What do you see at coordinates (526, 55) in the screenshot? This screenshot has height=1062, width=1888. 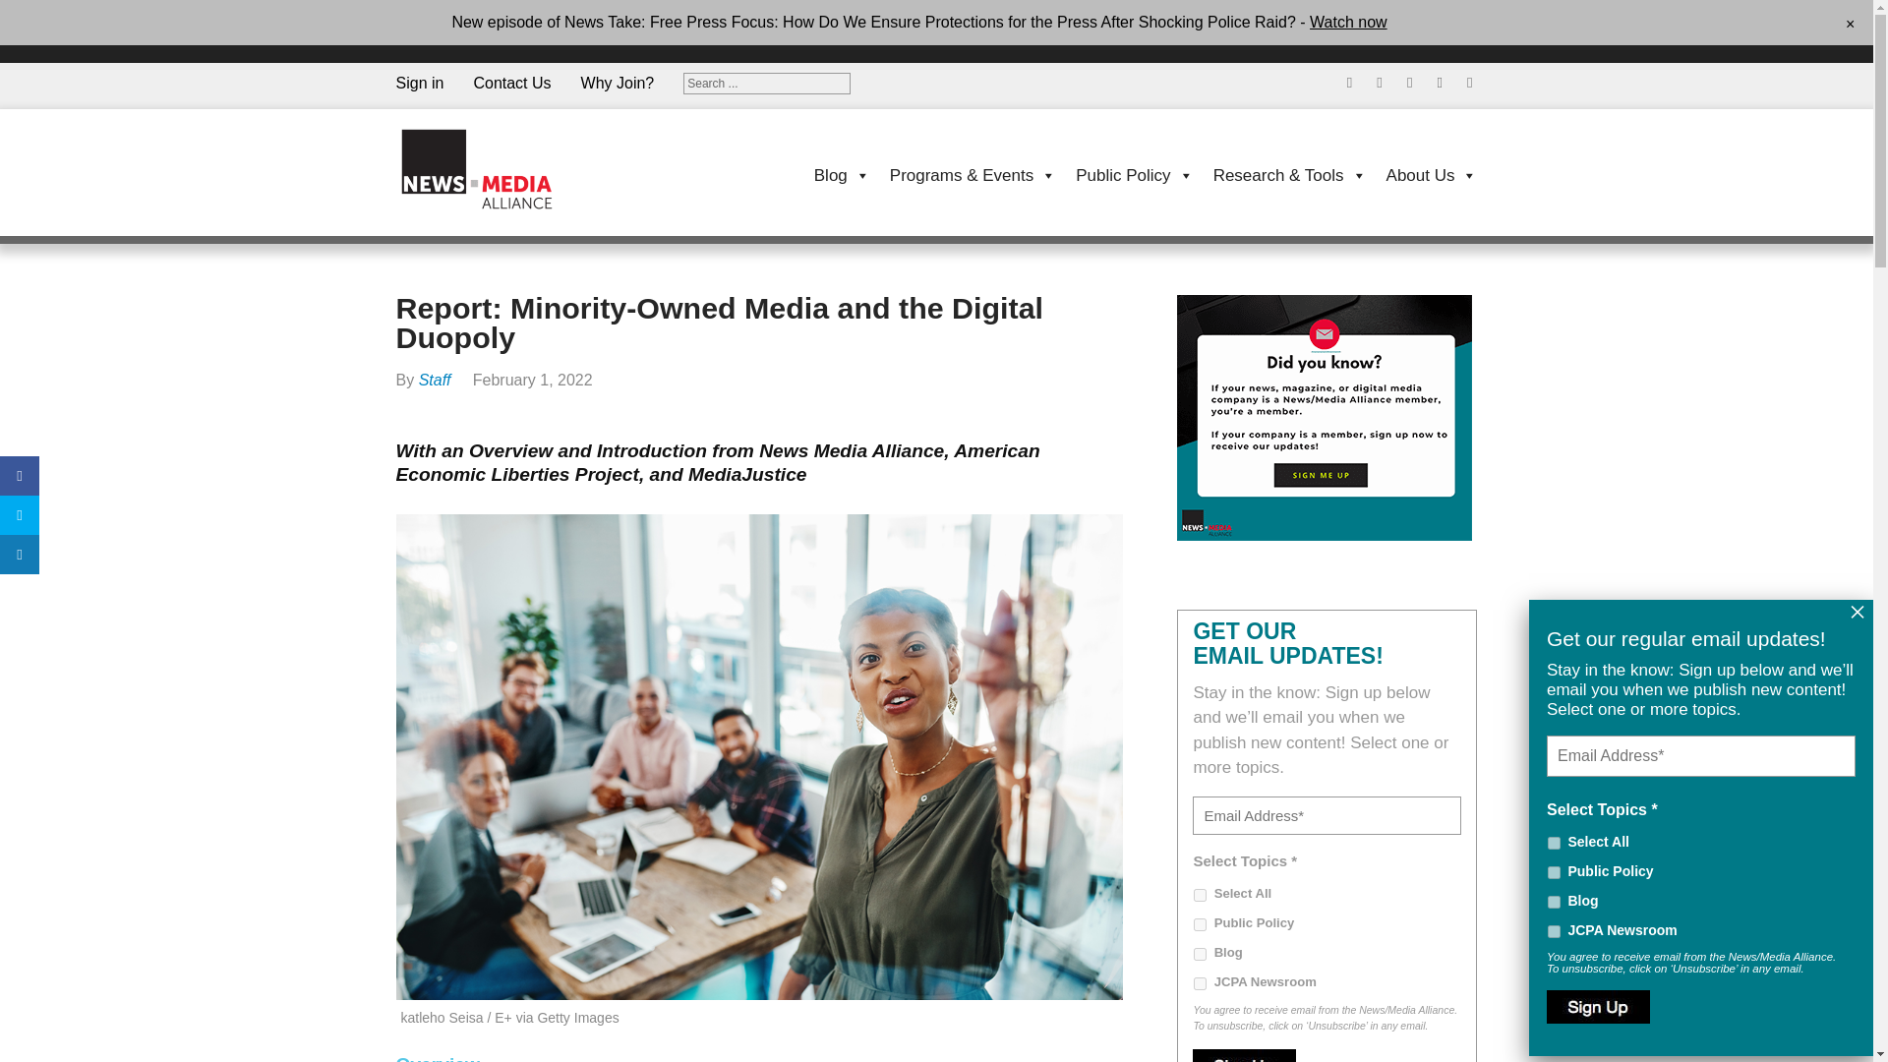 I see `Contact Us` at bounding box center [526, 55].